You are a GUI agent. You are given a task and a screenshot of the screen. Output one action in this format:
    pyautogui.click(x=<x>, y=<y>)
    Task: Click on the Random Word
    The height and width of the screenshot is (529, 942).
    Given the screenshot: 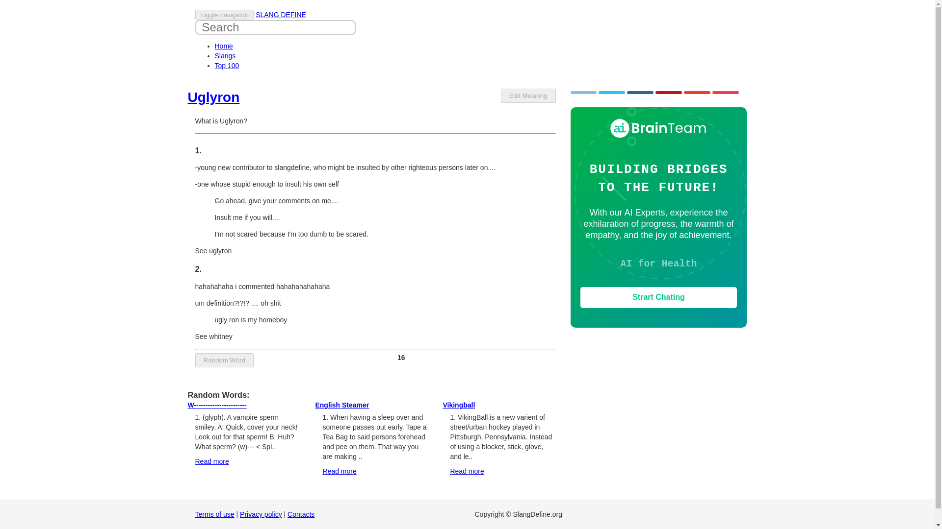 What is the action you would take?
    pyautogui.click(x=225, y=360)
    